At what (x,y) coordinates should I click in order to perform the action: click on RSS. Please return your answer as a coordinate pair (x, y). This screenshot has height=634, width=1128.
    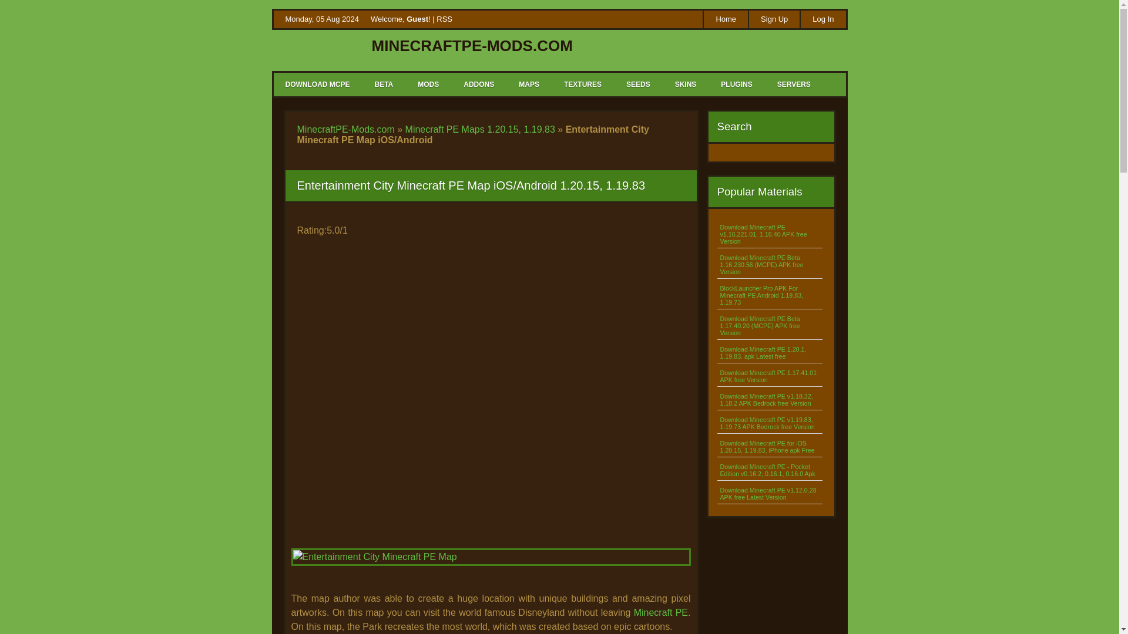
    Looking at the image, I should click on (444, 19).